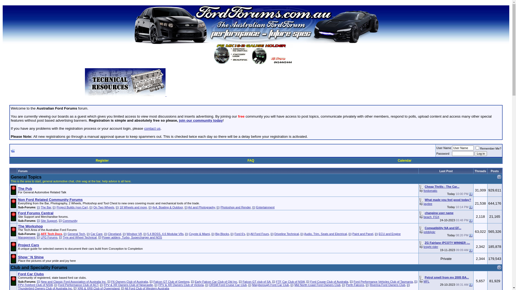 Image resolution: width=516 pixels, height=290 pixels. I want to click on Ford Coupe Club of Australia, so click(329, 282).